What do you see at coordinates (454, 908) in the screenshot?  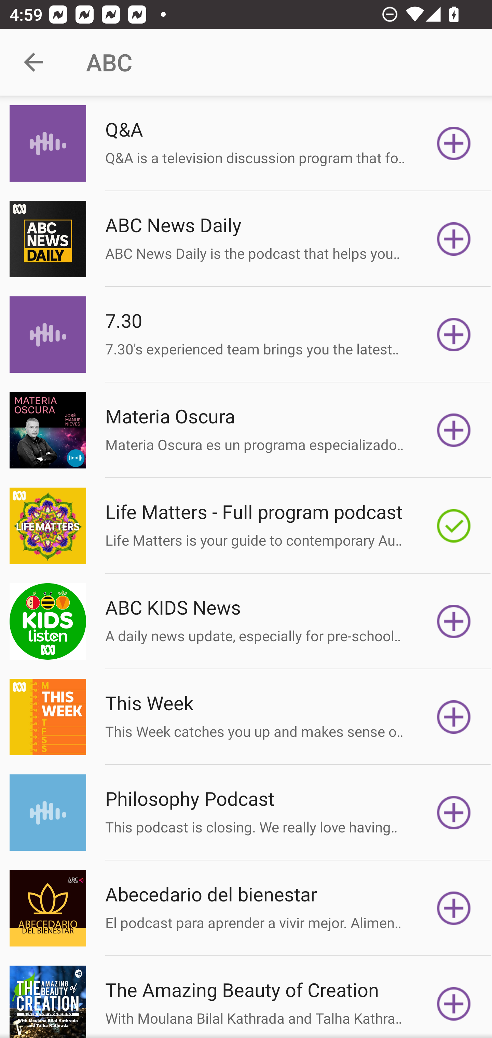 I see `Subscribe` at bounding box center [454, 908].